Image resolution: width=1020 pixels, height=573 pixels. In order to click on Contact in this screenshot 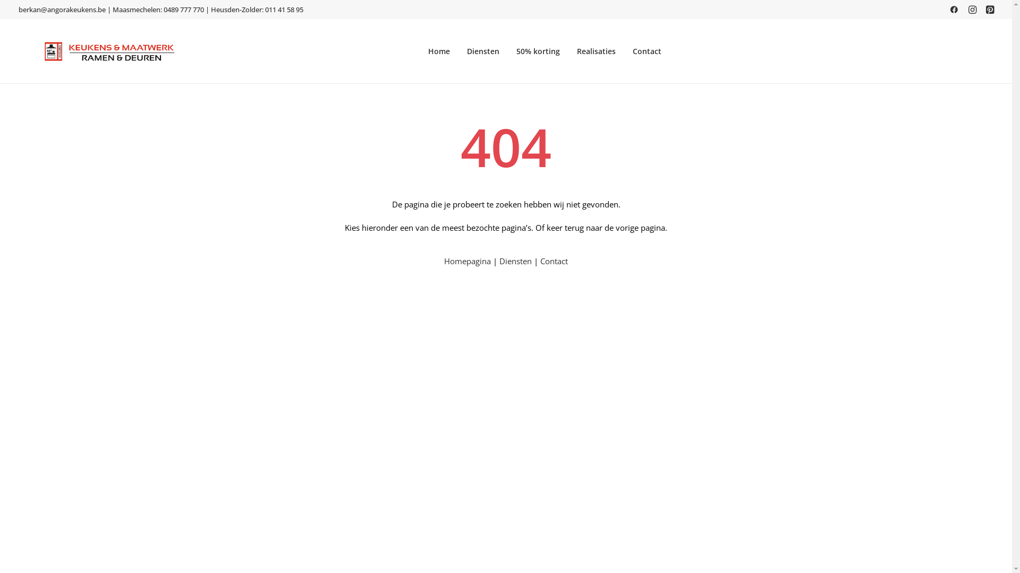, I will do `click(554, 261)`.